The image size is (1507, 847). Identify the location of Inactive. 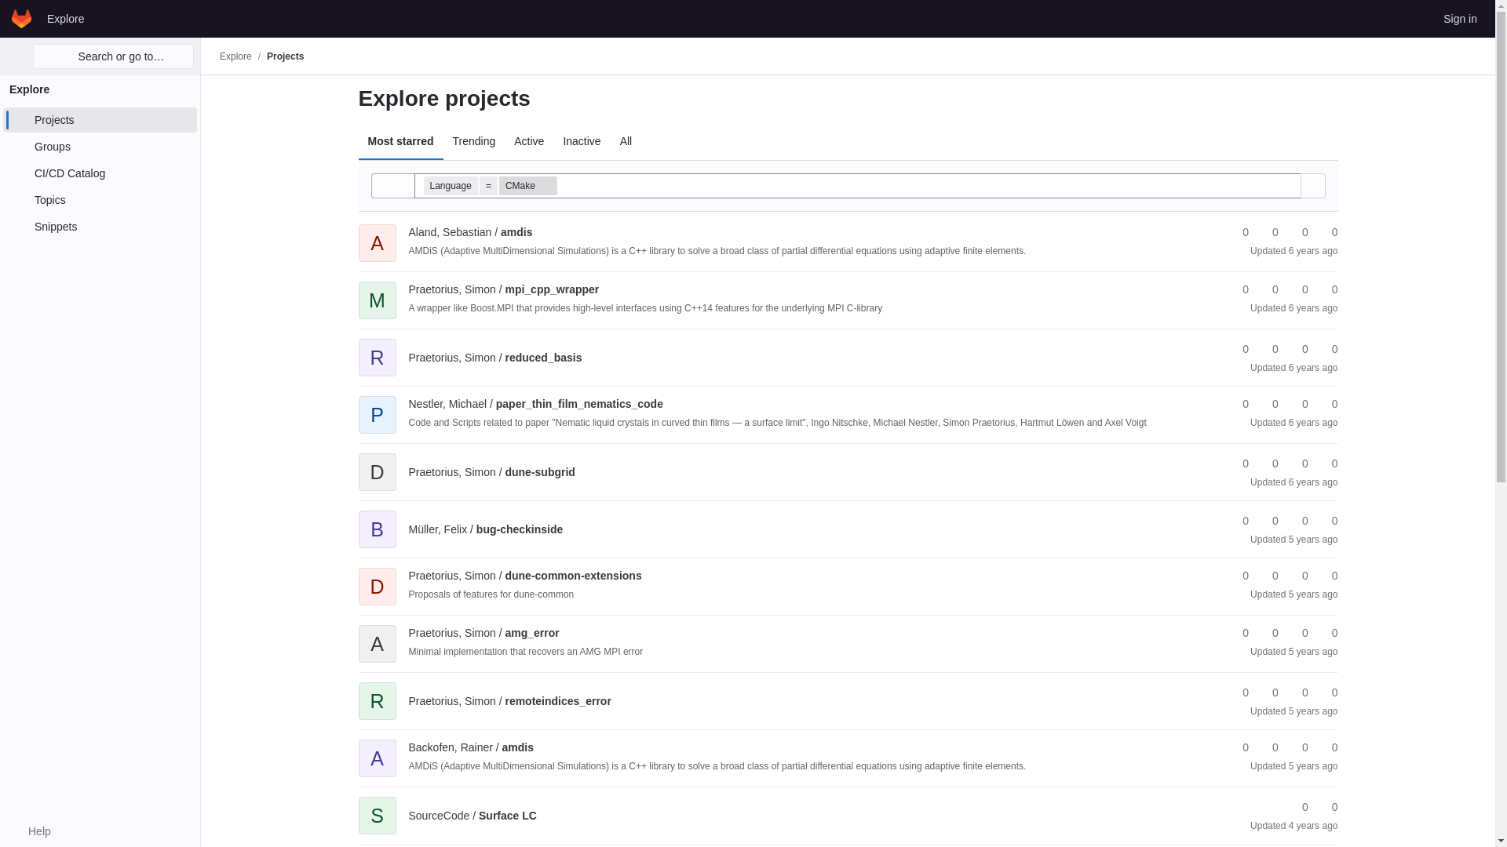
(581, 141).